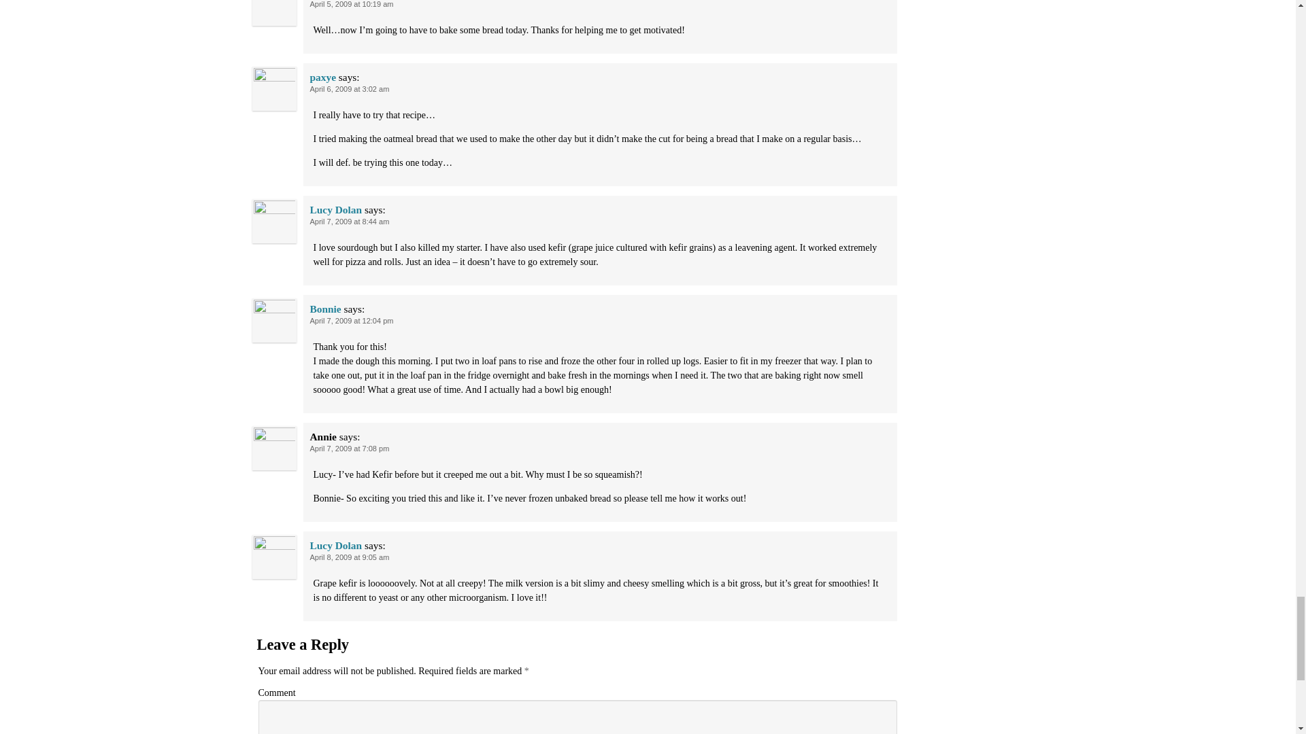  What do you see at coordinates (336, 209) in the screenshot?
I see `Lucy Dolan` at bounding box center [336, 209].